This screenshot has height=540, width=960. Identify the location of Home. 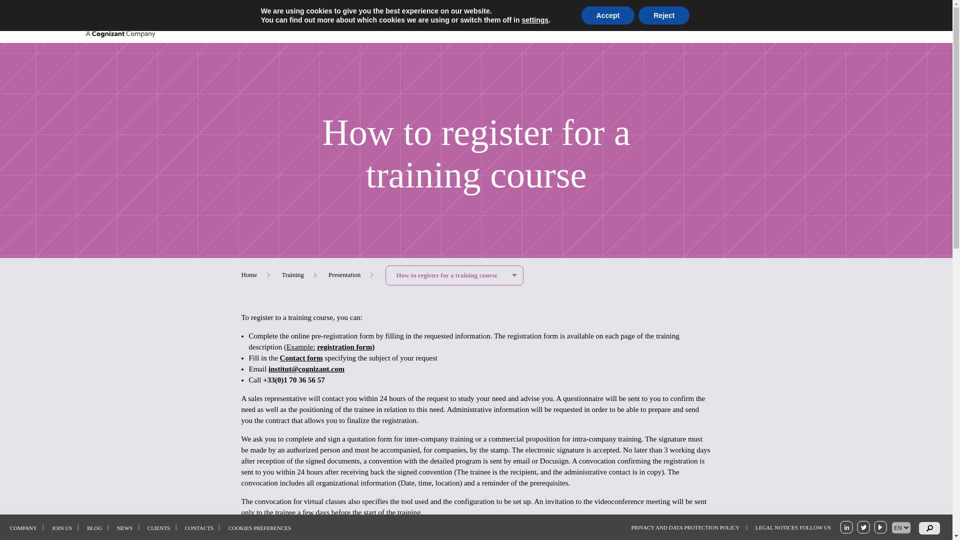
(249, 275).